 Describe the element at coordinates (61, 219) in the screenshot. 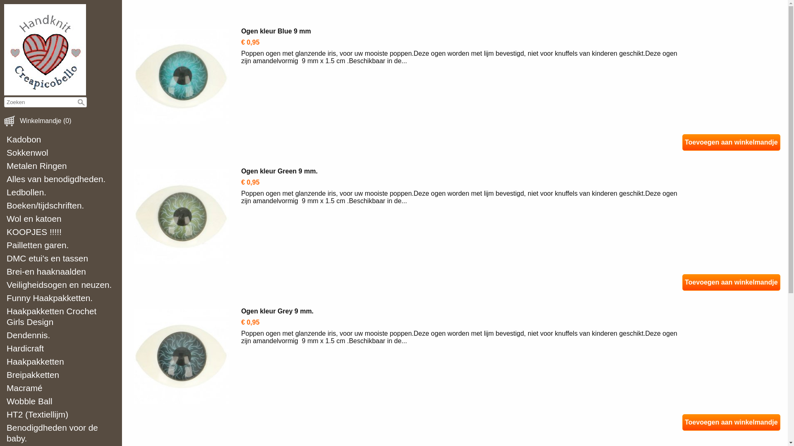

I see `Wol en katoen` at that location.